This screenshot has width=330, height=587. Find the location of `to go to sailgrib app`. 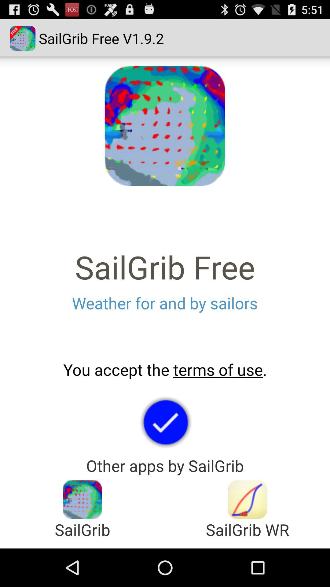

to go to sailgrib app is located at coordinates (82, 500).